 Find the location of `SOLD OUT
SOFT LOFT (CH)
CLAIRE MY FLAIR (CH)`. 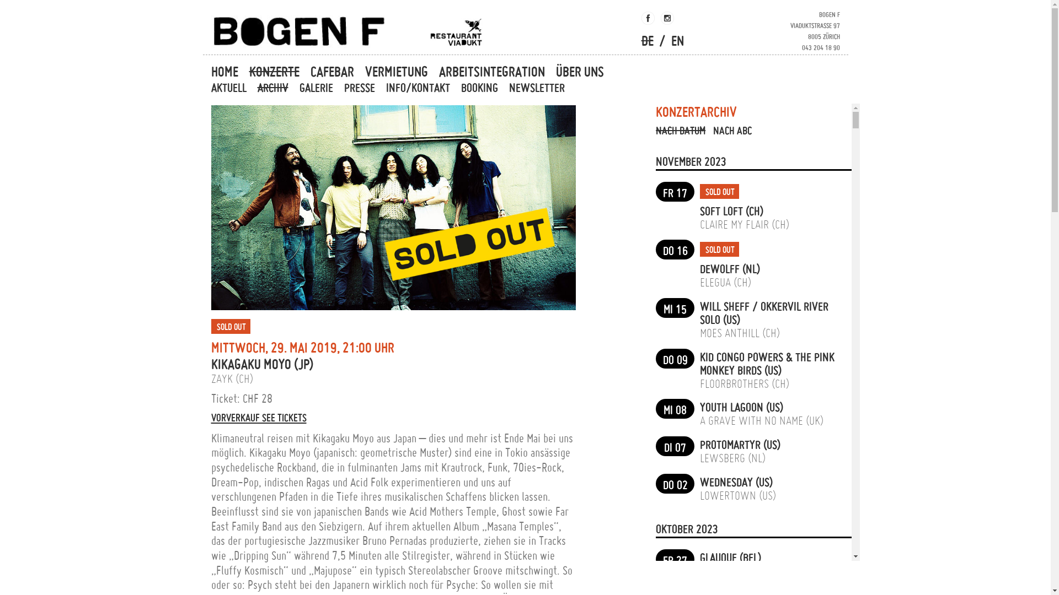

SOLD OUT
SOFT LOFT (CH)
CLAIRE MY FLAIR (CH) is located at coordinates (745, 206).